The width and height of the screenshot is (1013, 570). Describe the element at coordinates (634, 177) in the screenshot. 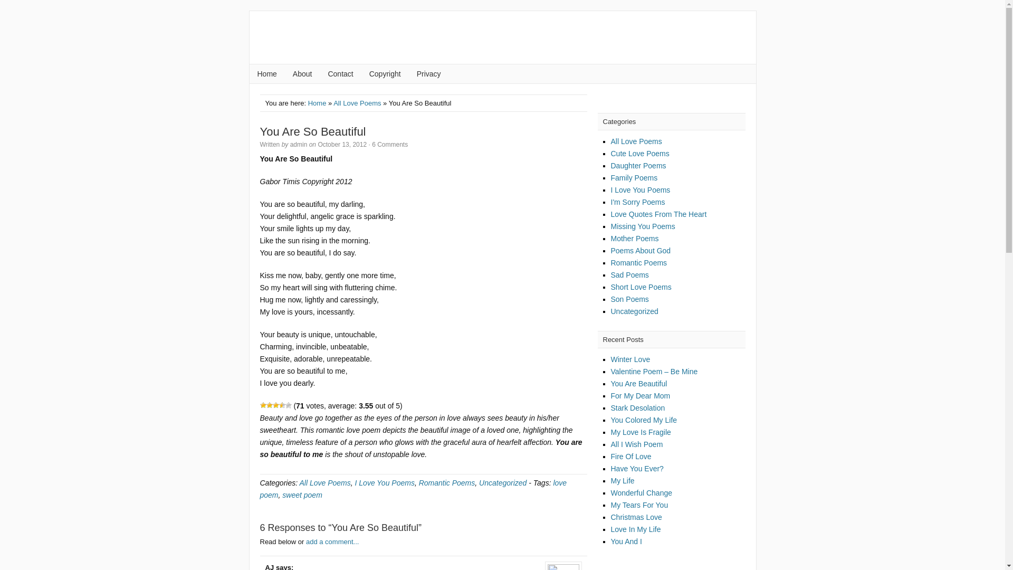

I see `Family Poems` at that location.